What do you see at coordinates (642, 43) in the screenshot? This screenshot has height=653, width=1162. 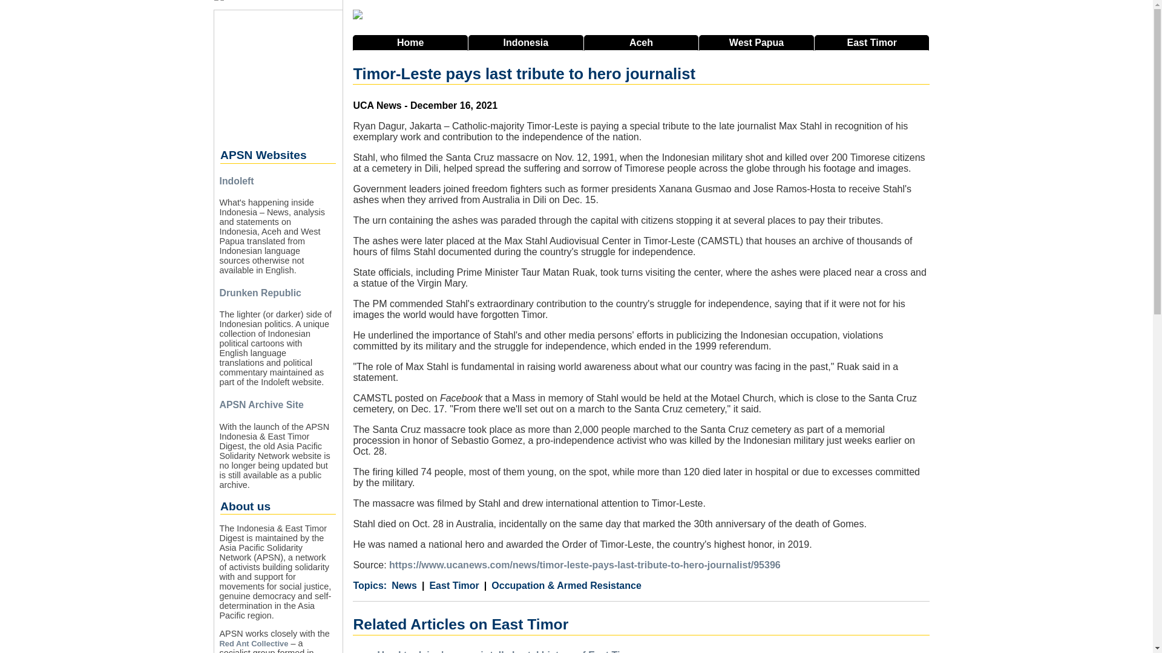 I see `Aceh` at bounding box center [642, 43].